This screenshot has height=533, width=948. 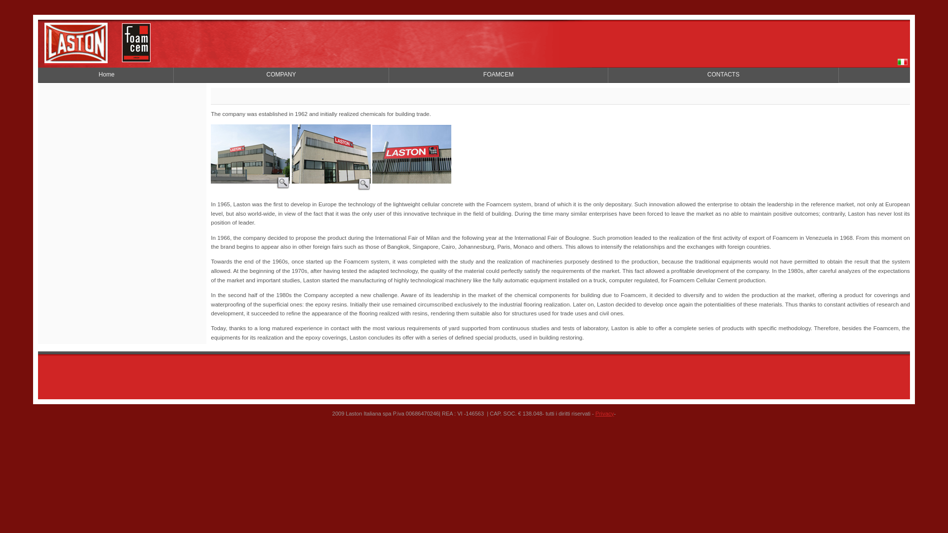 What do you see at coordinates (604, 413) in the screenshot?
I see `Privacy` at bounding box center [604, 413].